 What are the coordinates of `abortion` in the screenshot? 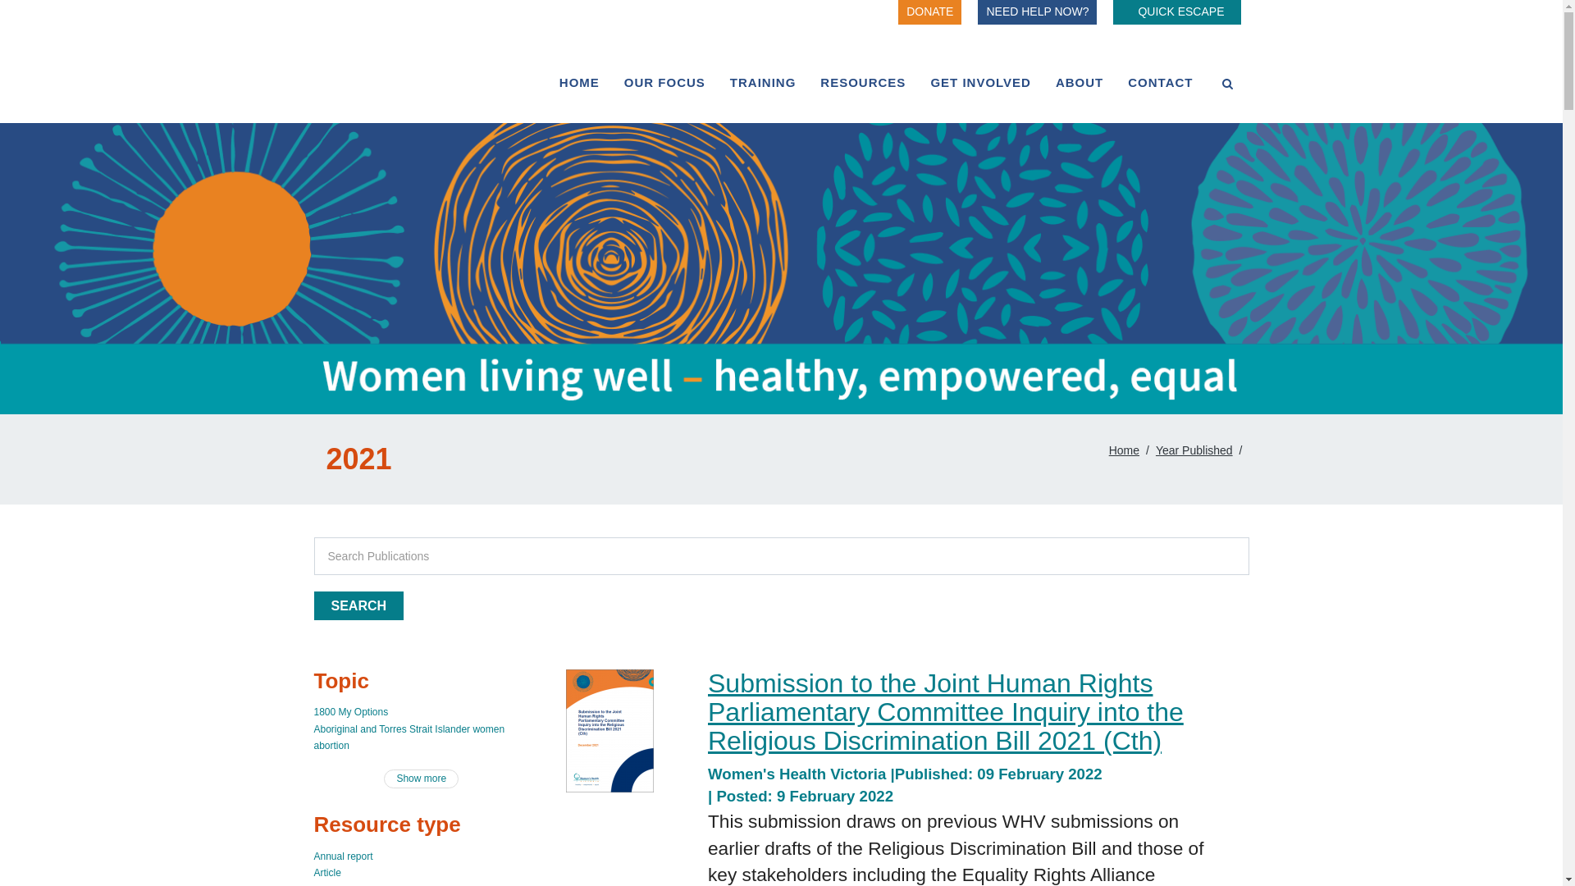 It's located at (331, 746).